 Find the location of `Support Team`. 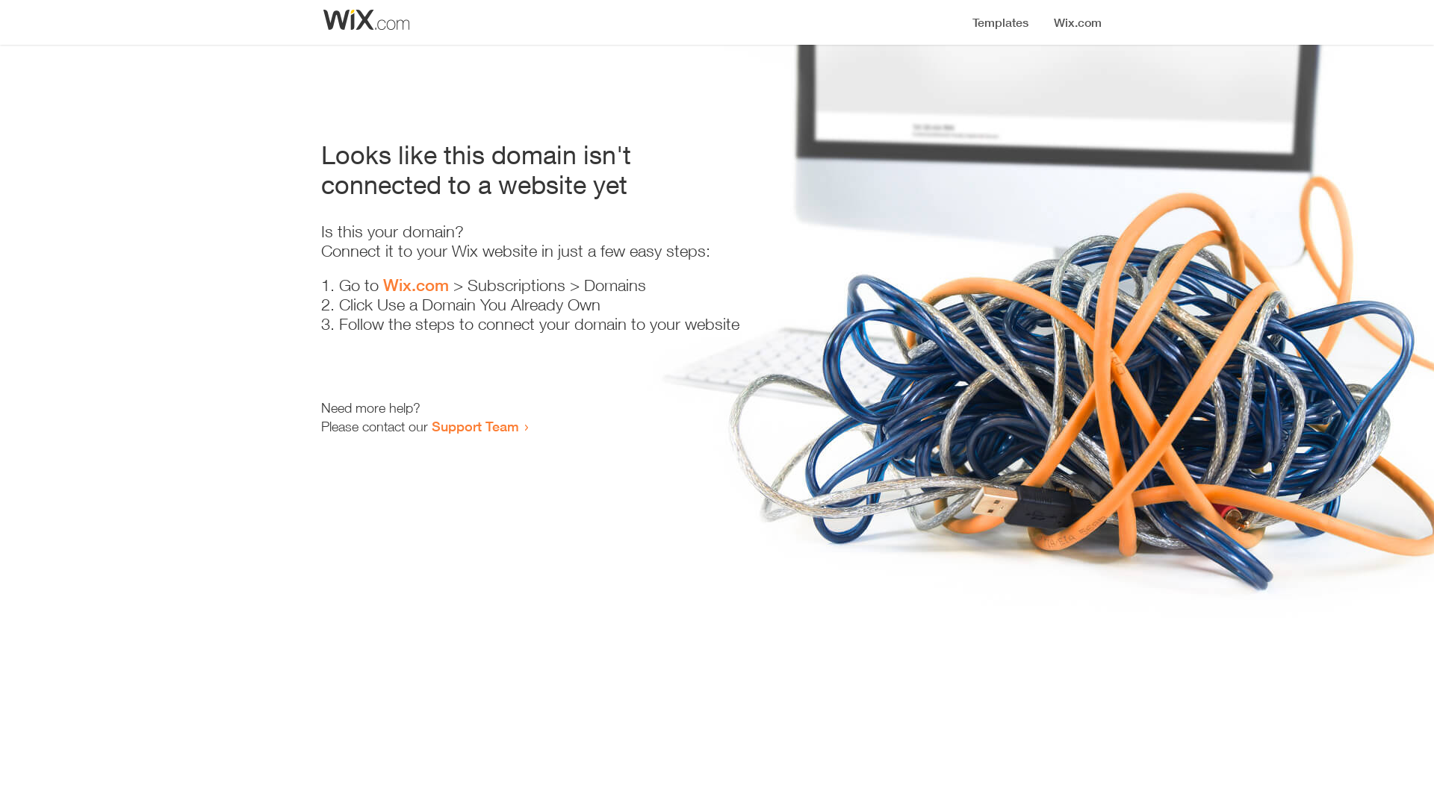

Support Team is located at coordinates (475, 426).